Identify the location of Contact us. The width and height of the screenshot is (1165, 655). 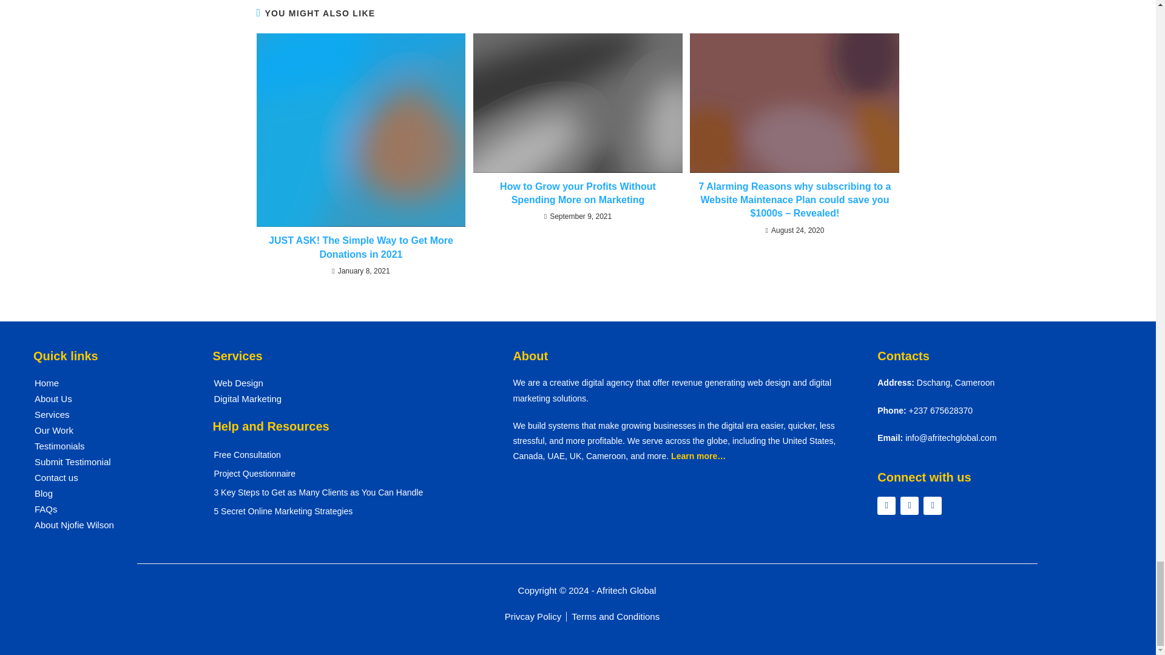
(108, 478).